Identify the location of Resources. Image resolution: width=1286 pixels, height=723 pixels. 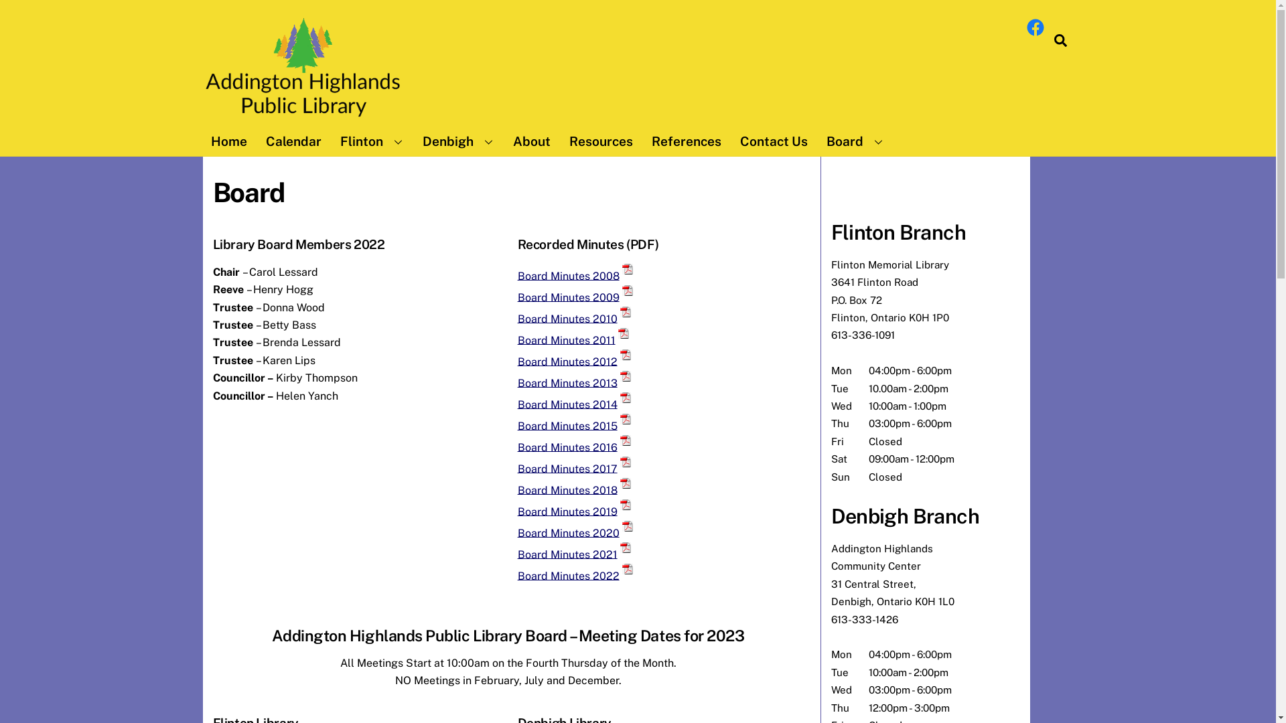
(601, 141).